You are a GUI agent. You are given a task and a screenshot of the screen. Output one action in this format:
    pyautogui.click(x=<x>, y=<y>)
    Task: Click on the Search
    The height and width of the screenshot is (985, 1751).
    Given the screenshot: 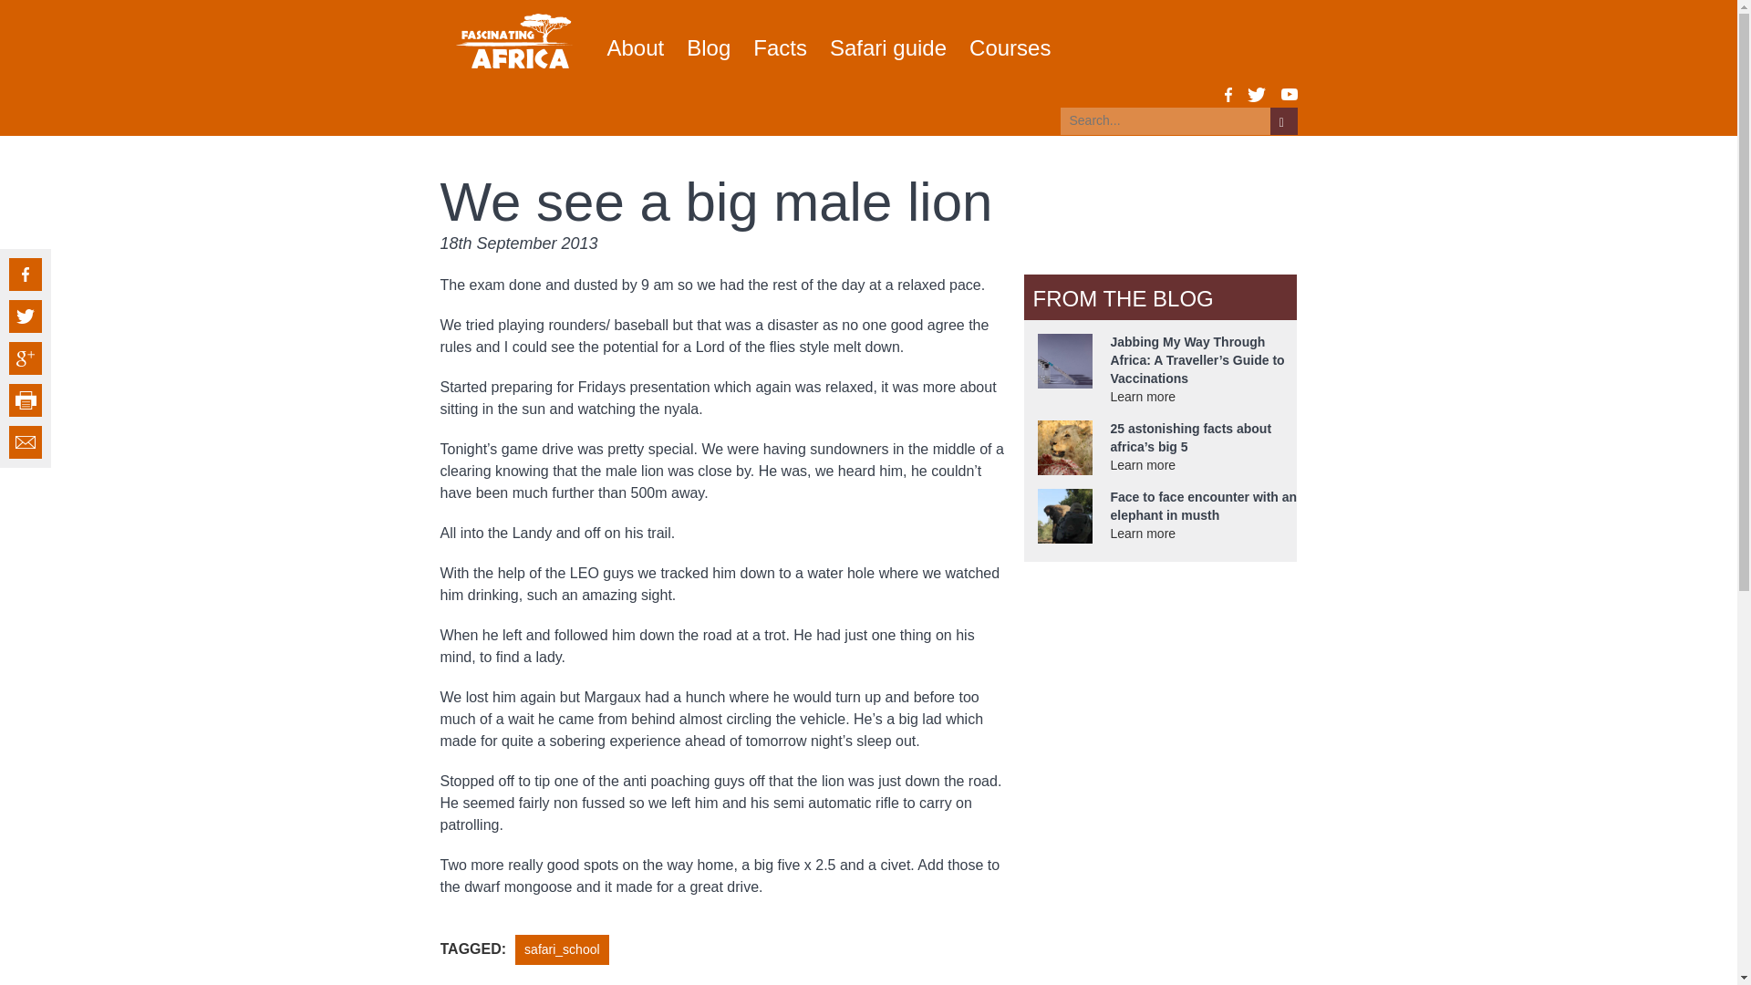 What is the action you would take?
    pyautogui.click(x=1283, y=120)
    